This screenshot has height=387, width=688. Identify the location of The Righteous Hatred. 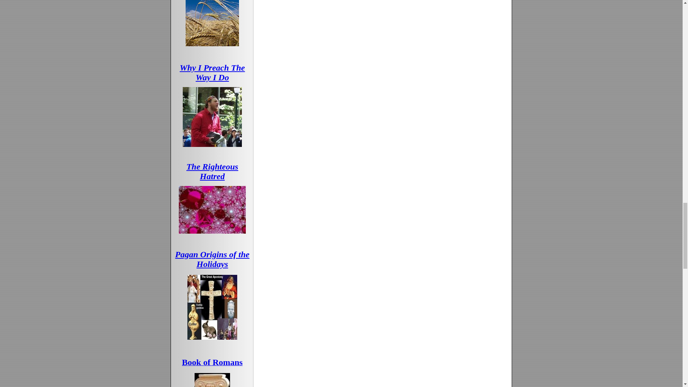
(212, 171).